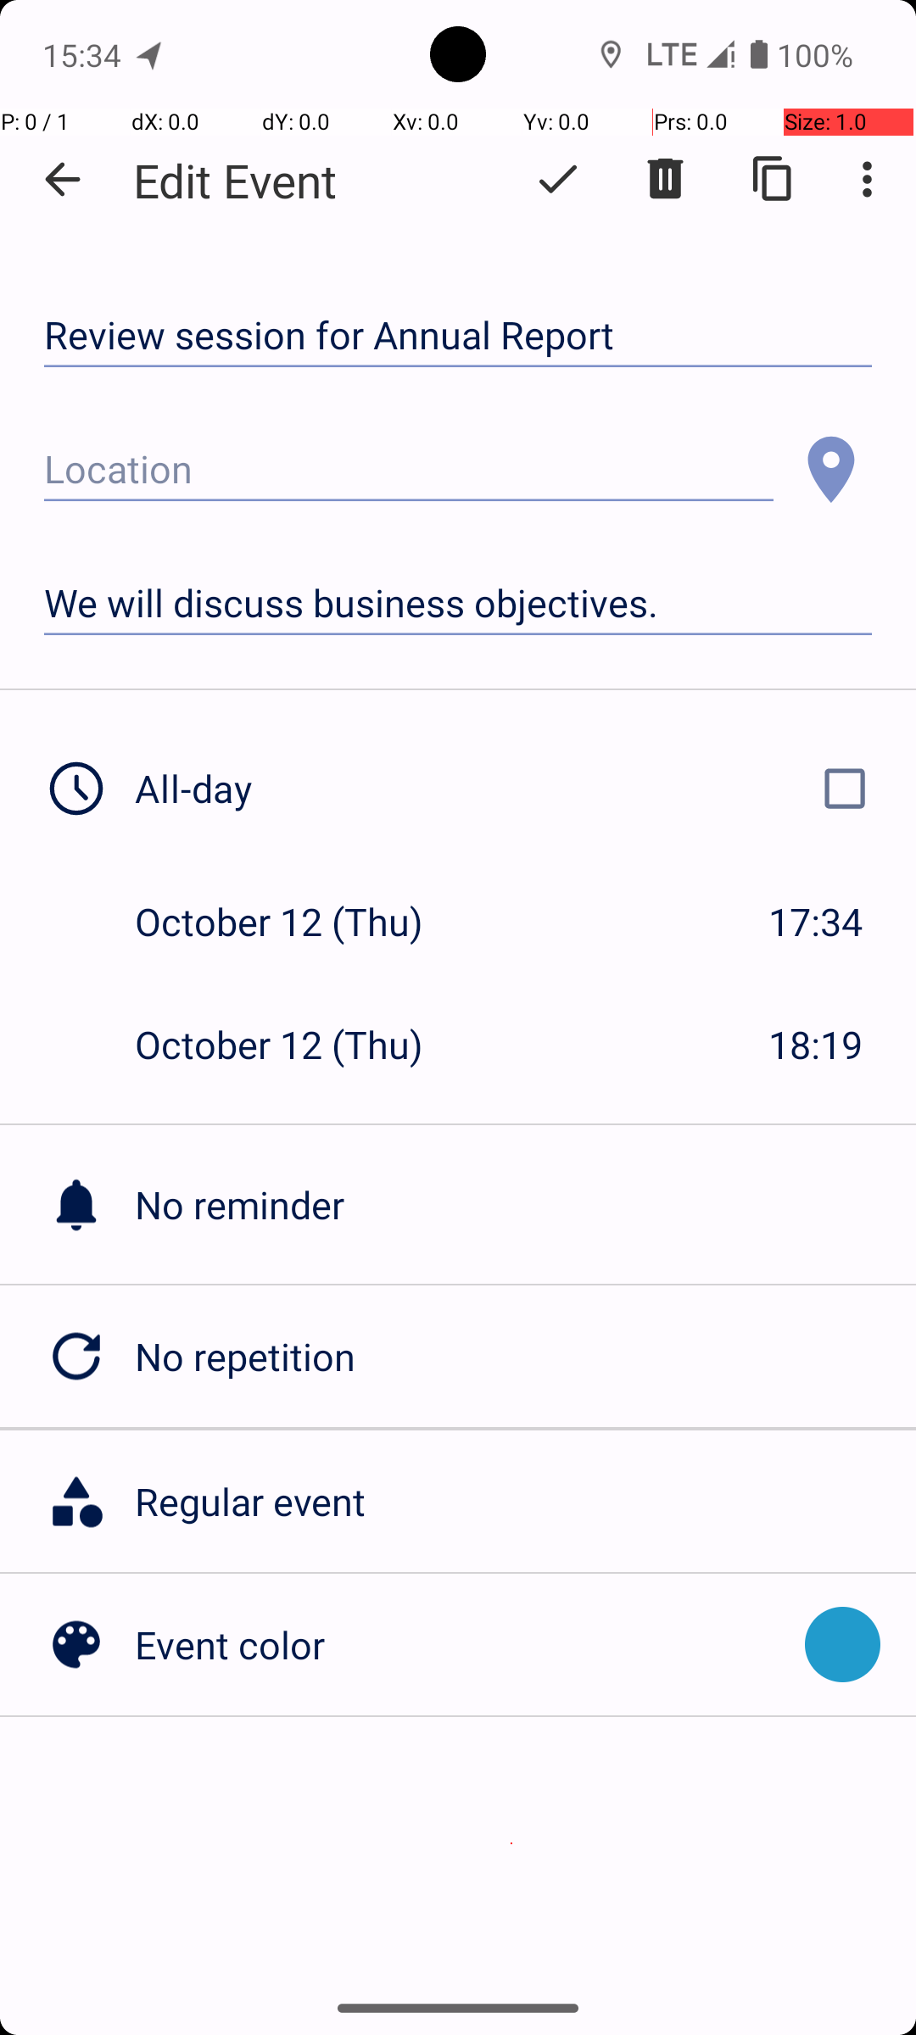 The height and width of the screenshot is (2035, 916). What do you see at coordinates (816, 921) in the screenshot?
I see `17:34` at bounding box center [816, 921].